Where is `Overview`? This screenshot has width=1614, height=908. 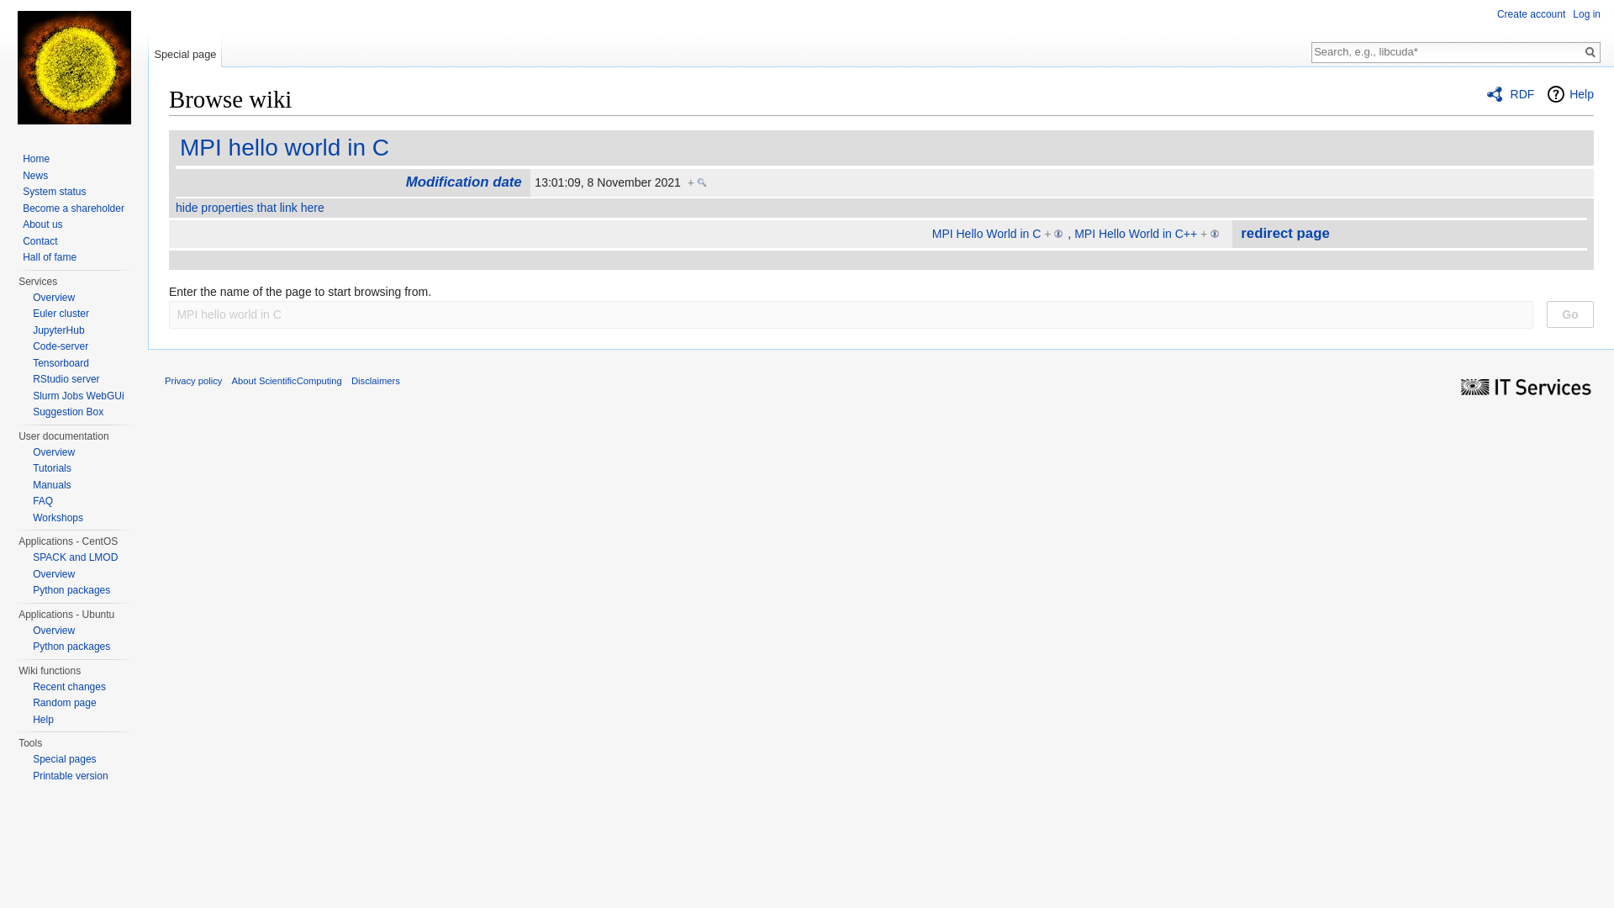 Overview is located at coordinates (53, 296).